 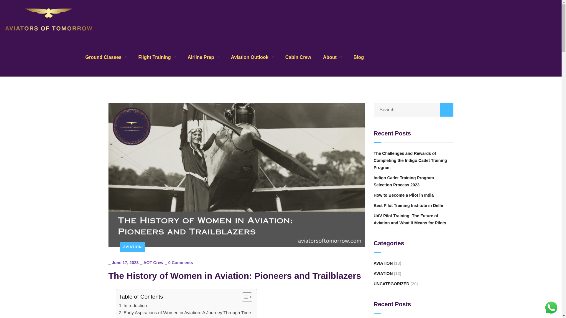 I want to click on Flight Training, so click(x=157, y=57).